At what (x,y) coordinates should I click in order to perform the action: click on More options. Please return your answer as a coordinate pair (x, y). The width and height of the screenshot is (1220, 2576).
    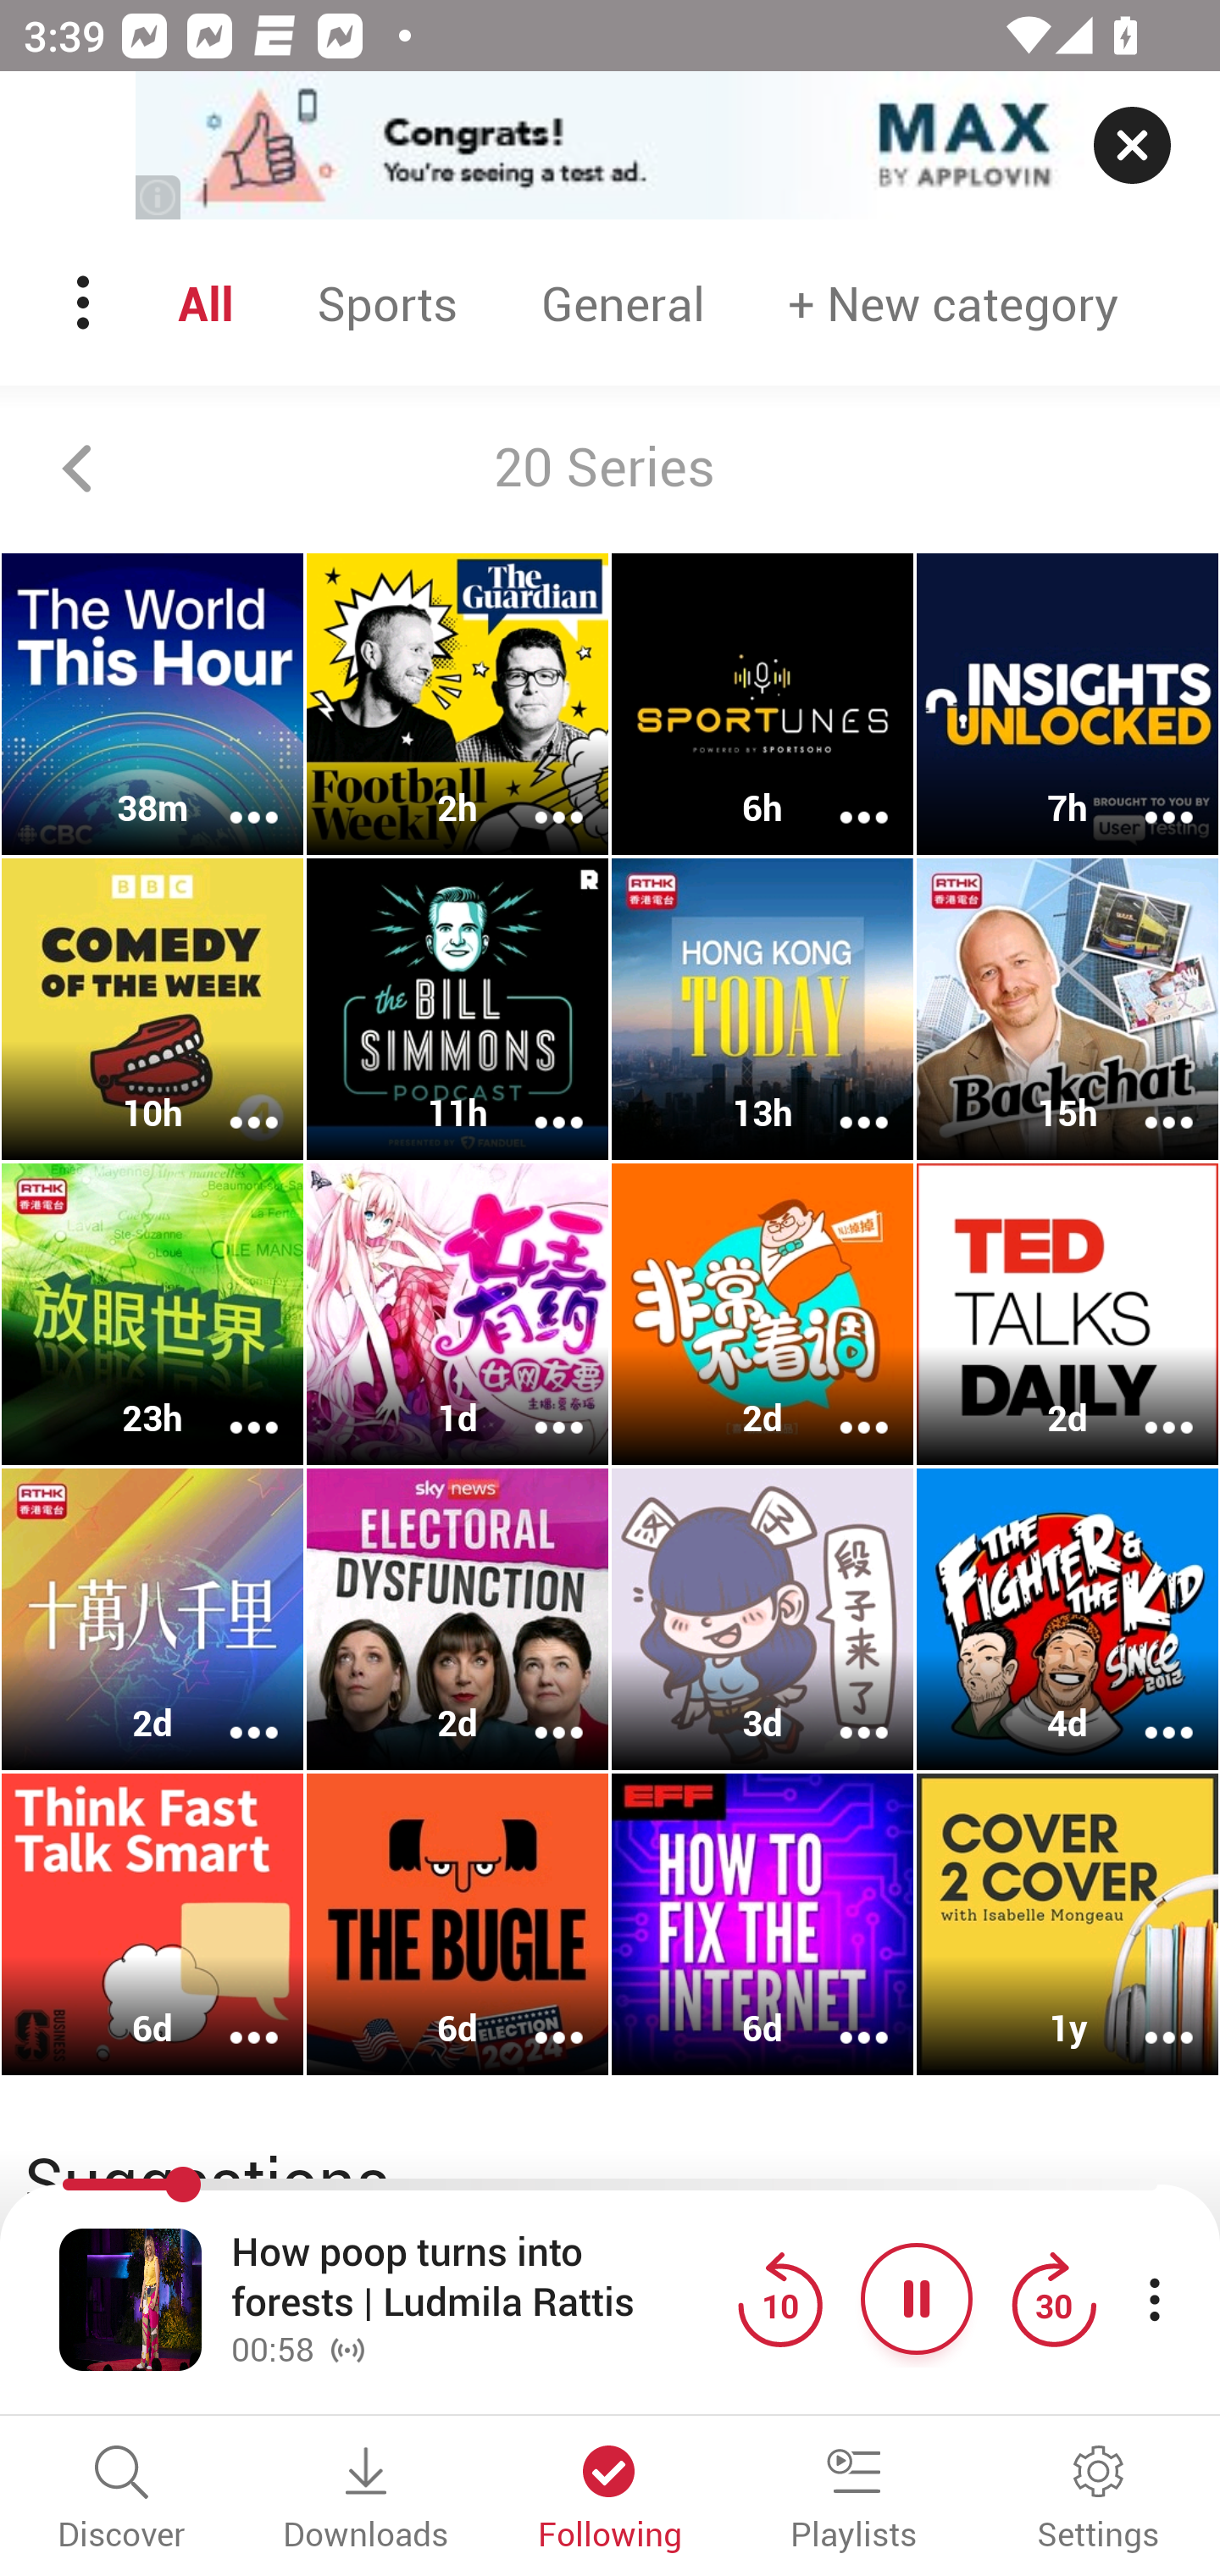
    Looking at the image, I should click on (1147, 1100).